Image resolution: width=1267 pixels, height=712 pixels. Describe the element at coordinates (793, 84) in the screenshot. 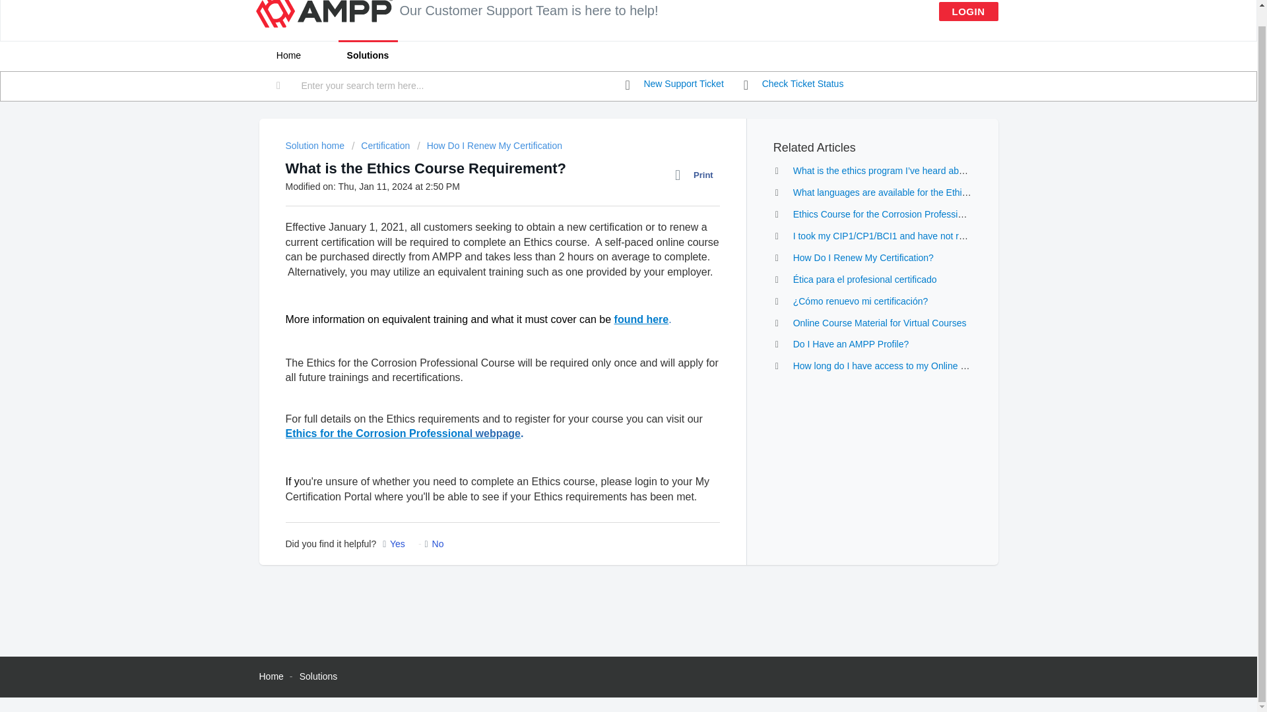

I see `Check Ticket Status` at that location.